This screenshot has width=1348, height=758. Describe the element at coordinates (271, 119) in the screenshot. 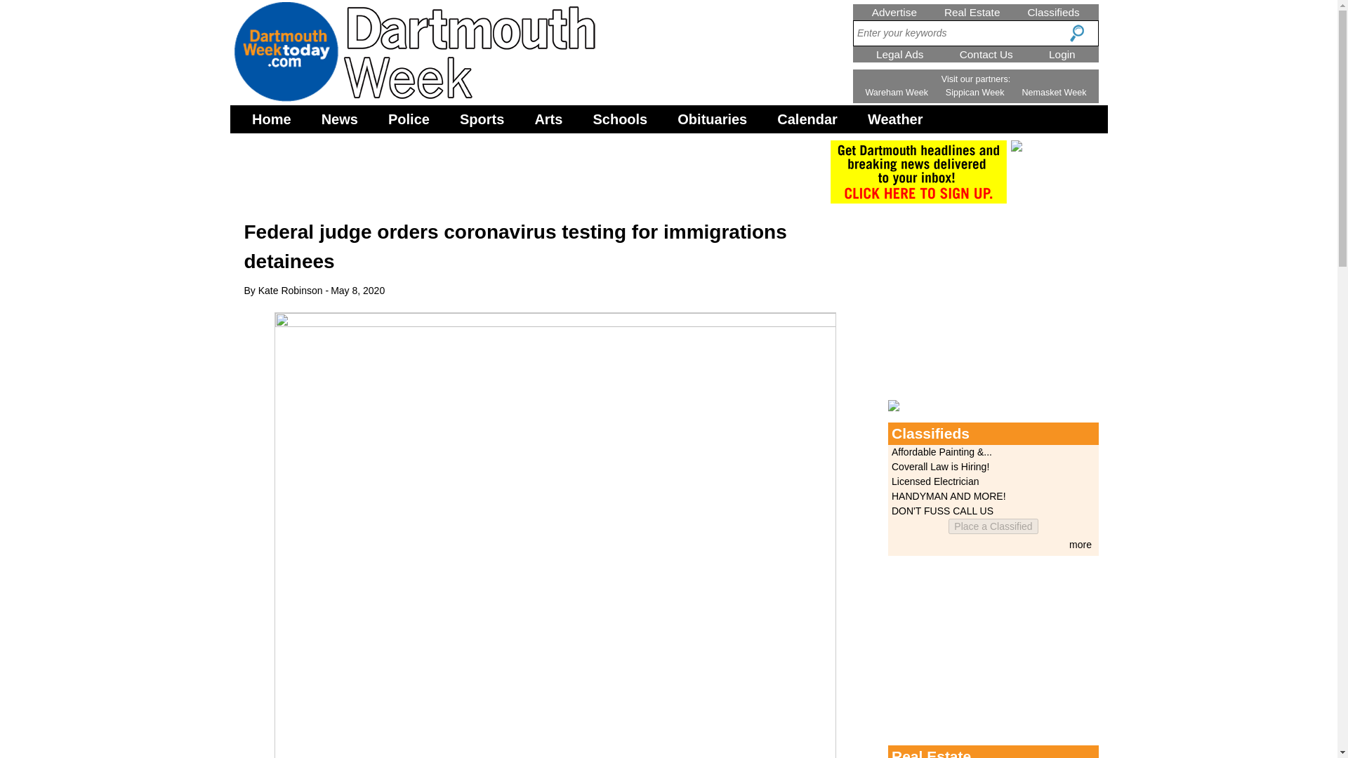

I see `Home` at that location.